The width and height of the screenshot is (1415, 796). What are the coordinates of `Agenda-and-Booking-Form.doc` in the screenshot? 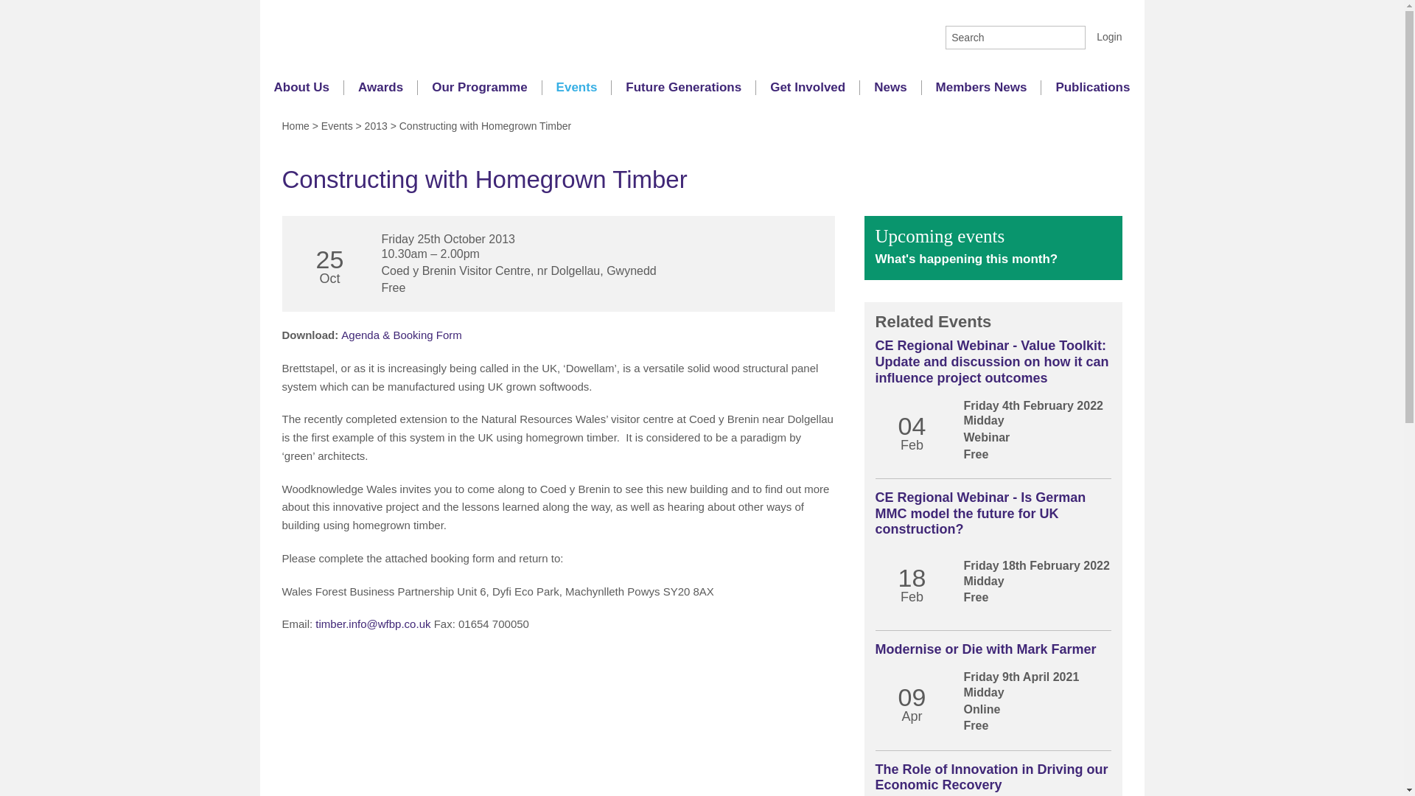 It's located at (401, 335).